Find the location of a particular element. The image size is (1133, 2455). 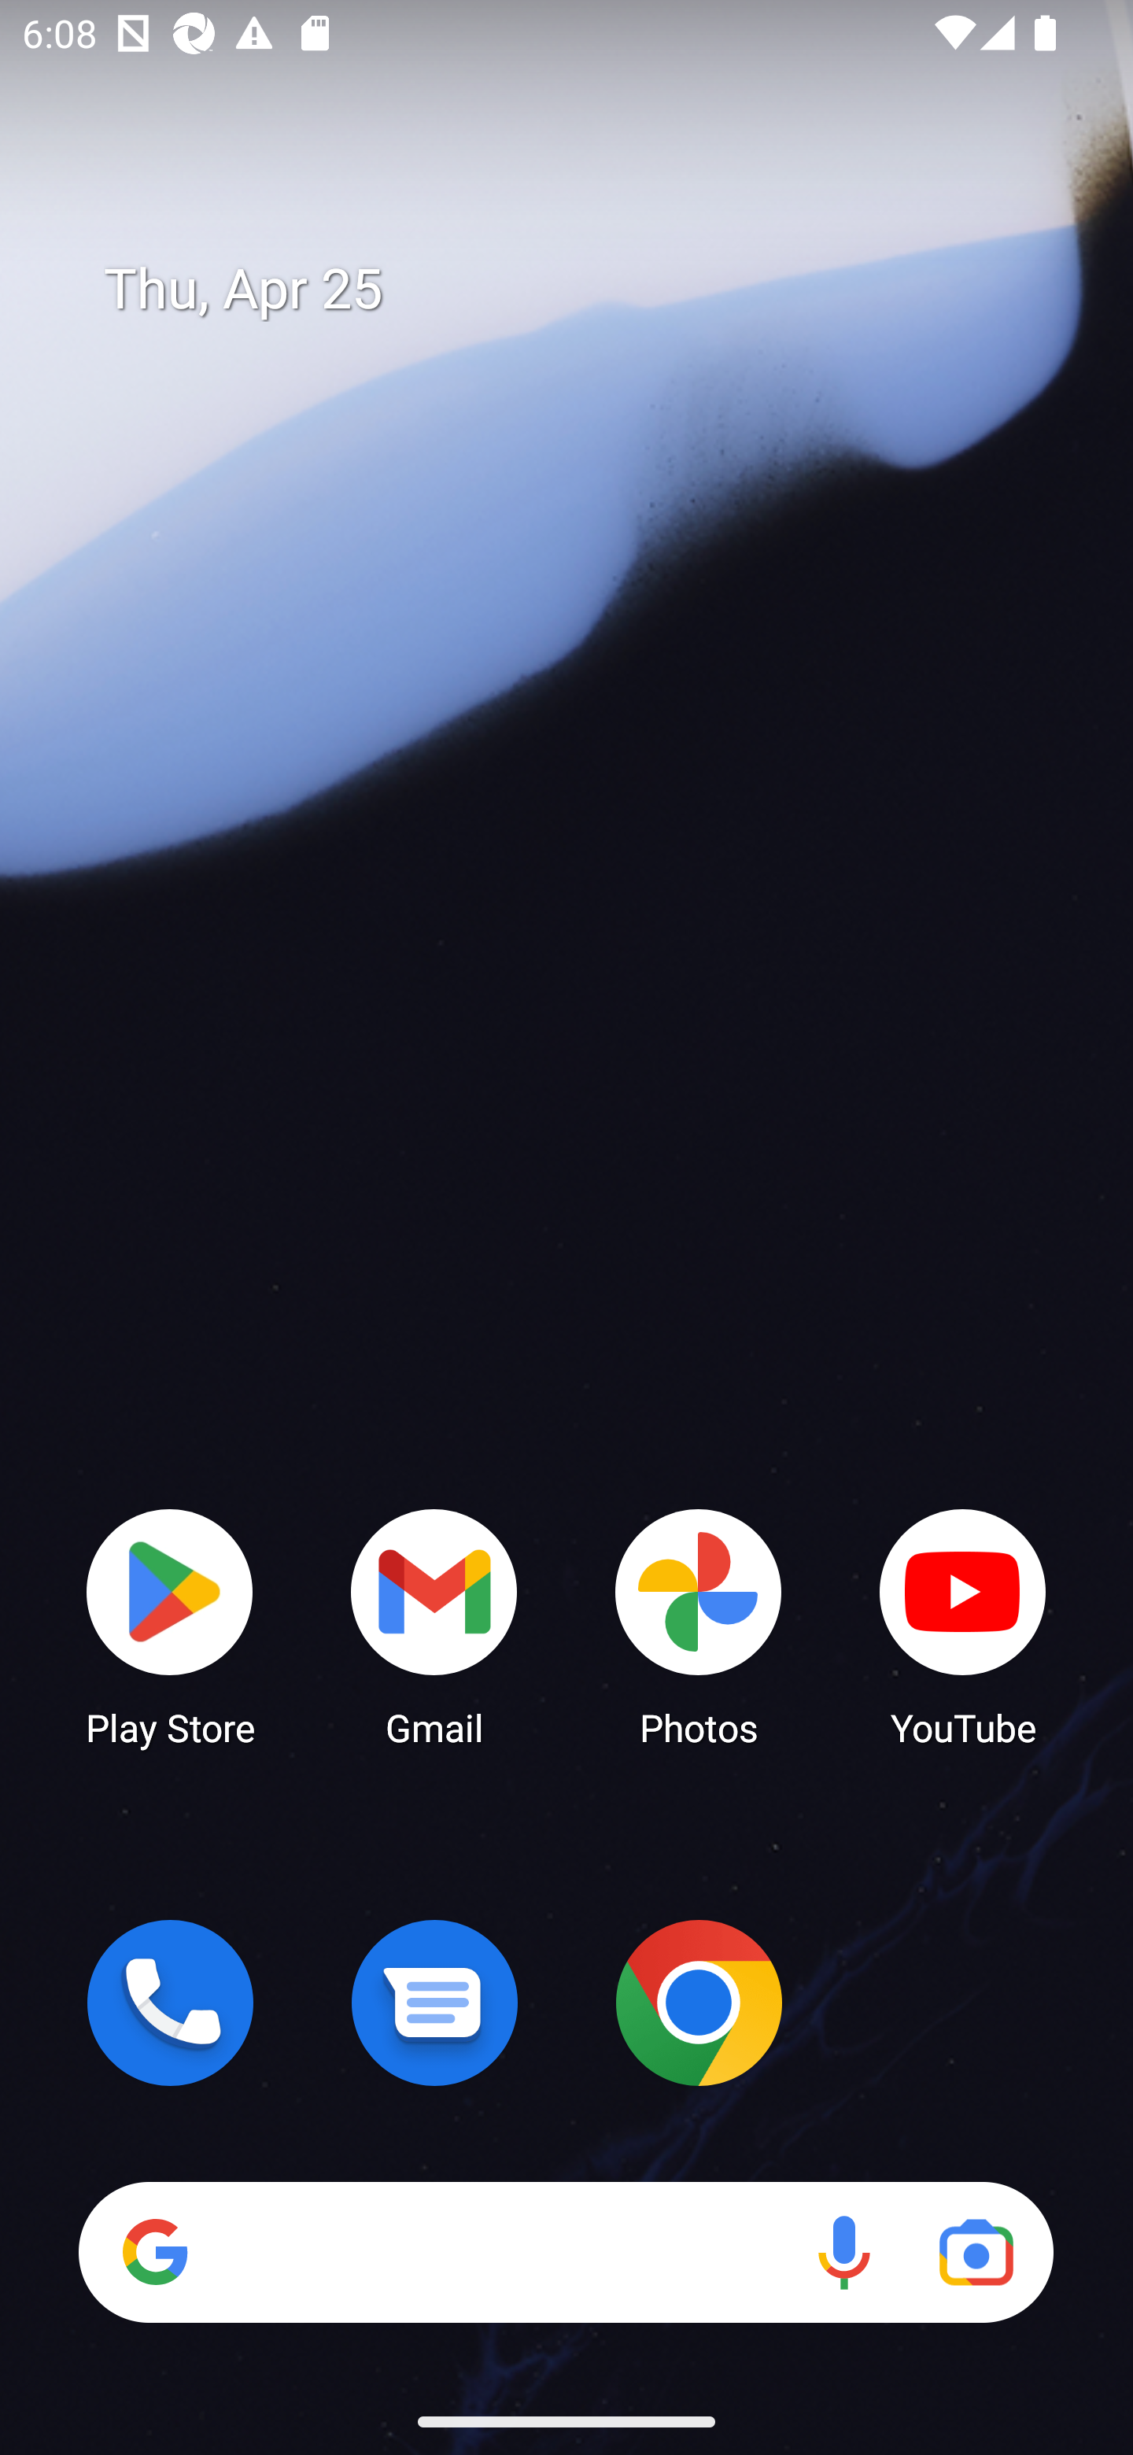

Voice search is located at coordinates (843, 2252).